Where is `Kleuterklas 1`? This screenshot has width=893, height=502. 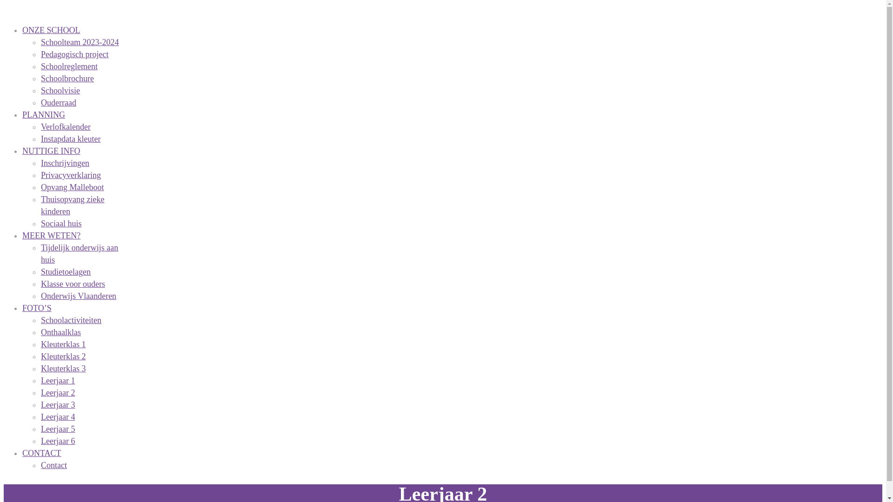 Kleuterklas 1 is located at coordinates (63, 344).